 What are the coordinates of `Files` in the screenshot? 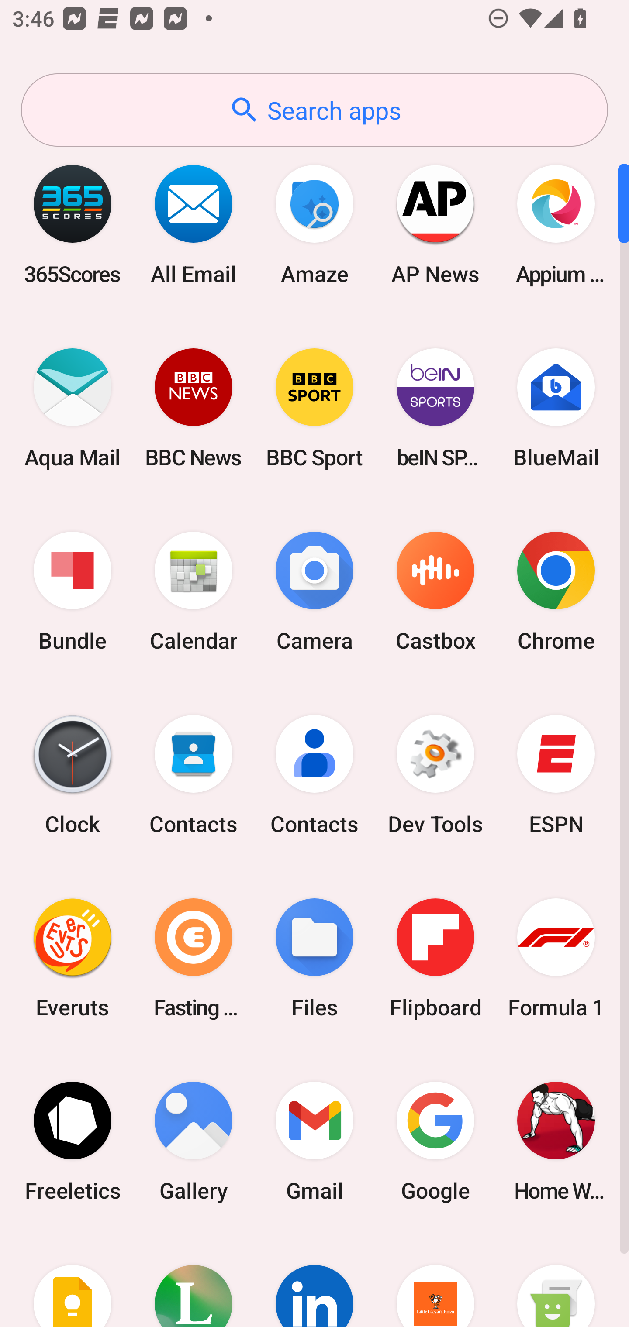 It's located at (314, 958).